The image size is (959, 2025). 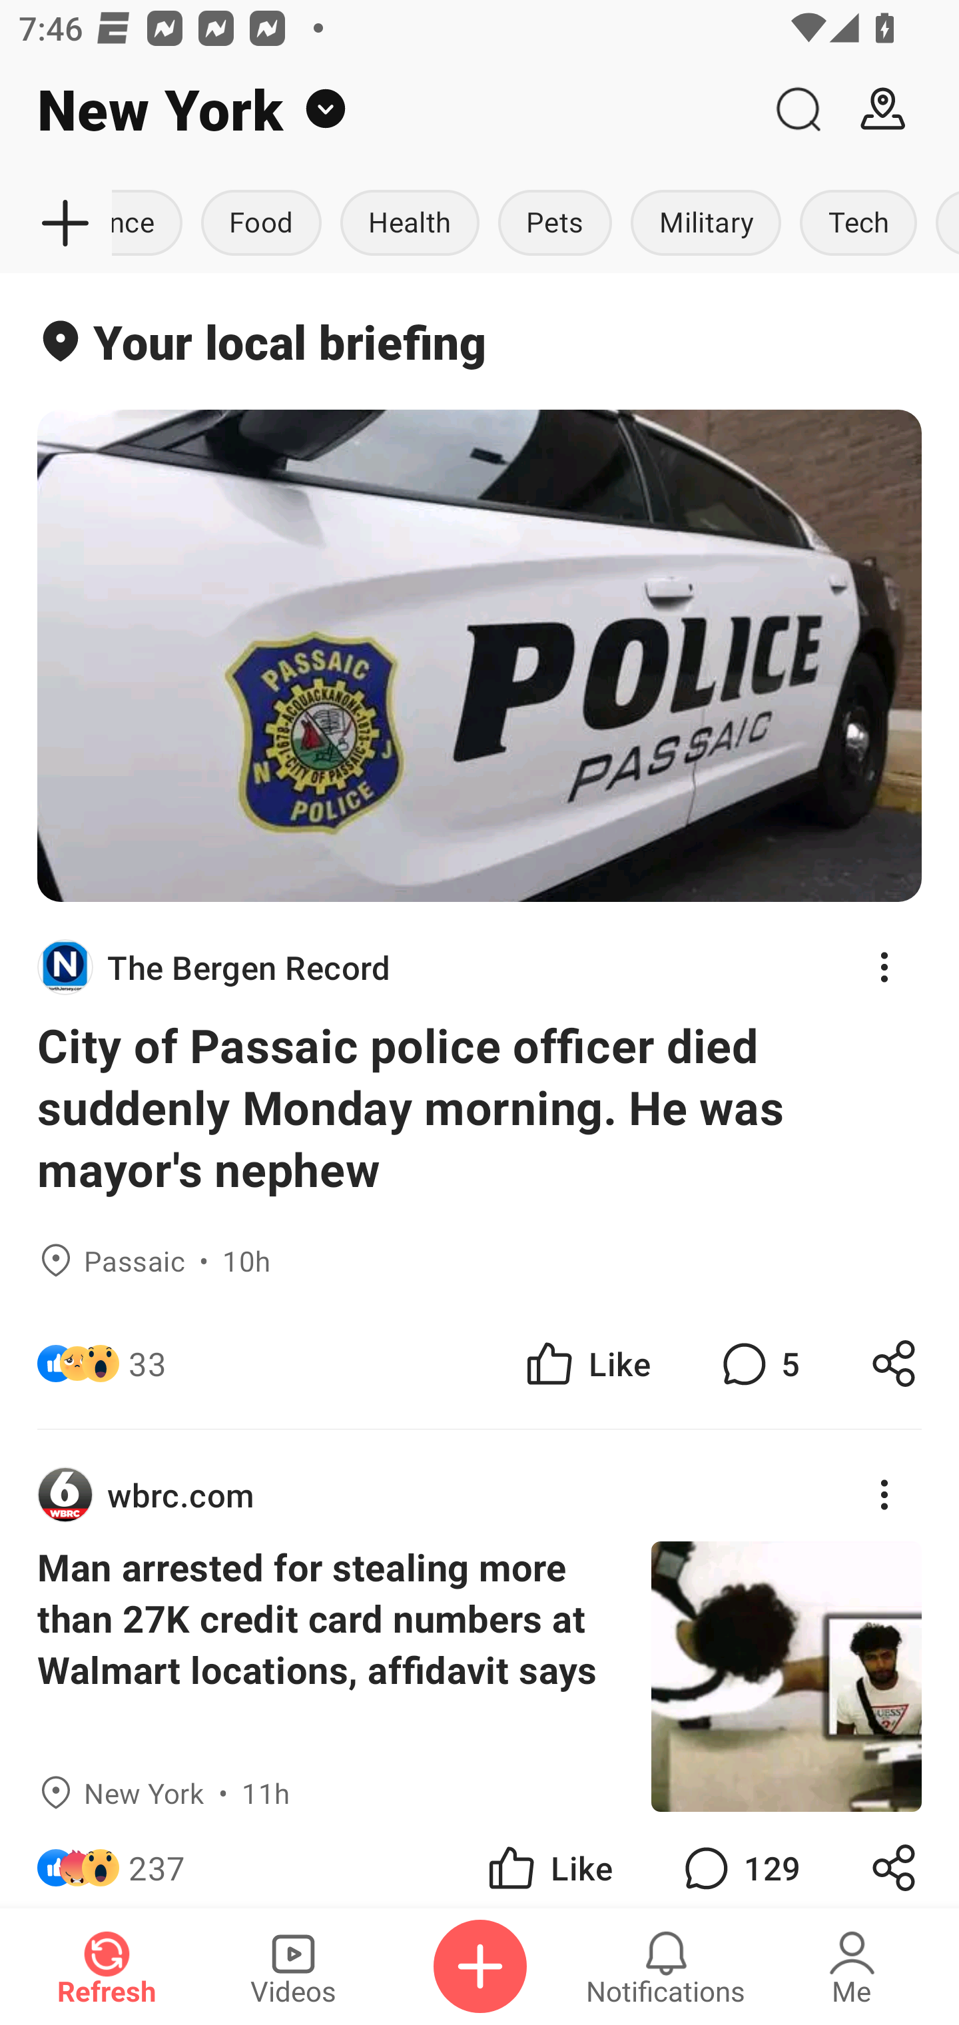 I want to click on Notifications, so click(x=666, y=1966).